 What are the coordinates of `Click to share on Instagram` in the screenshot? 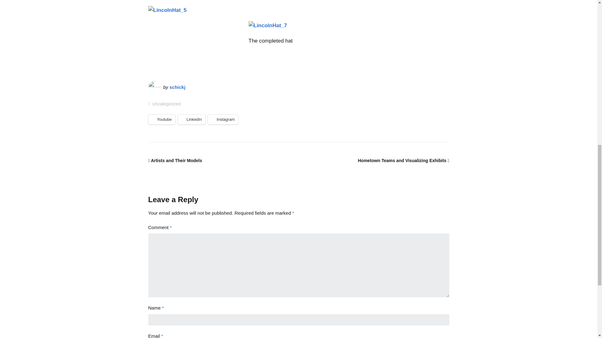 It's located at (223, 120).